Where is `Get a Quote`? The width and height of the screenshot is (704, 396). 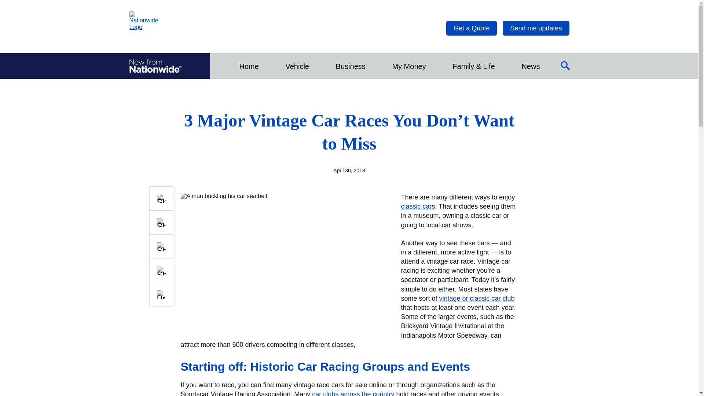 Get a Quote is located at coordinates (472, 28).